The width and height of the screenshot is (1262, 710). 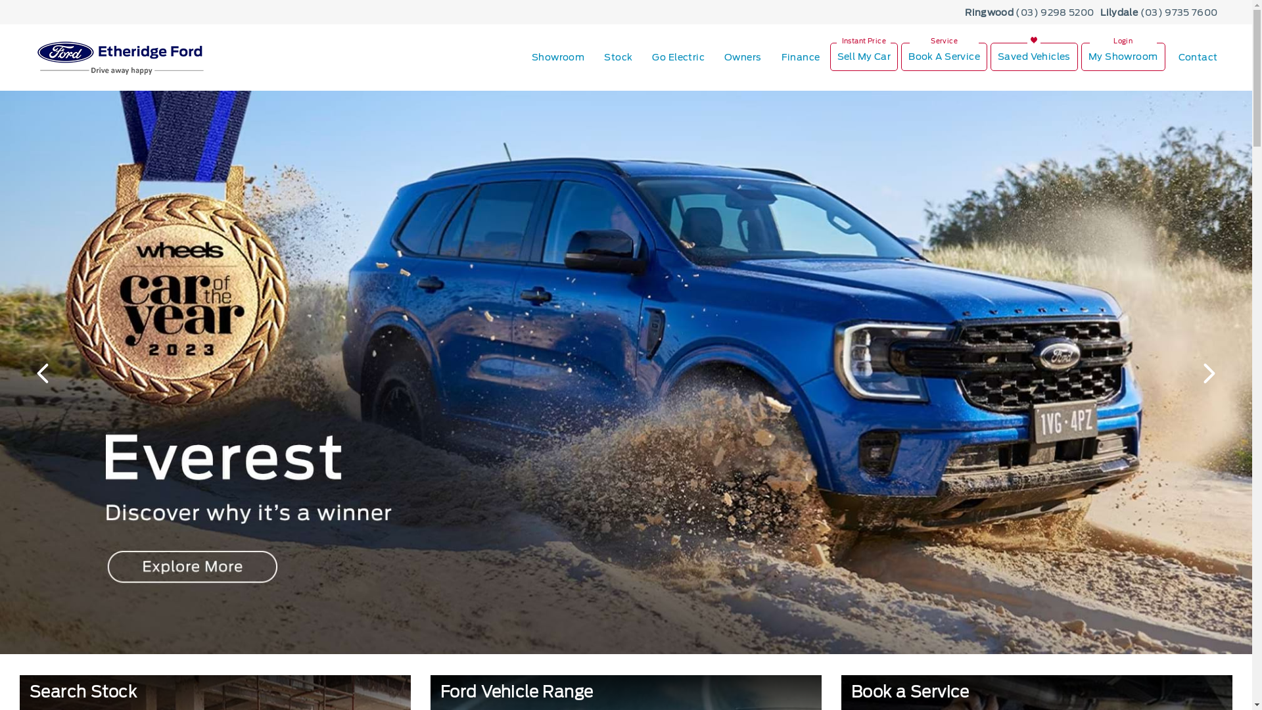 What do you see at coordinates (743, 58) in the screenshot?
I see `Owners` at bounding box center [743, 58].